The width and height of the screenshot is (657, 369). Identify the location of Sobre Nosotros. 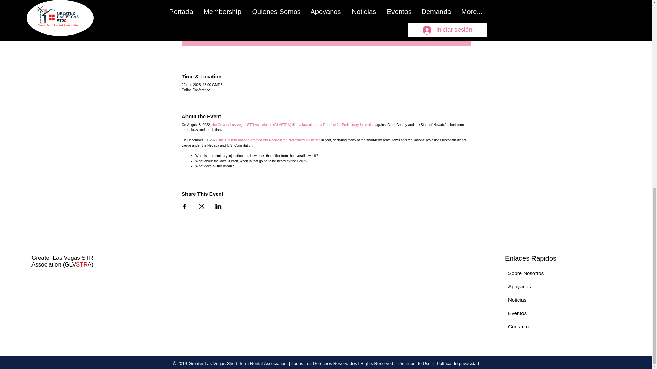
(526, 273).